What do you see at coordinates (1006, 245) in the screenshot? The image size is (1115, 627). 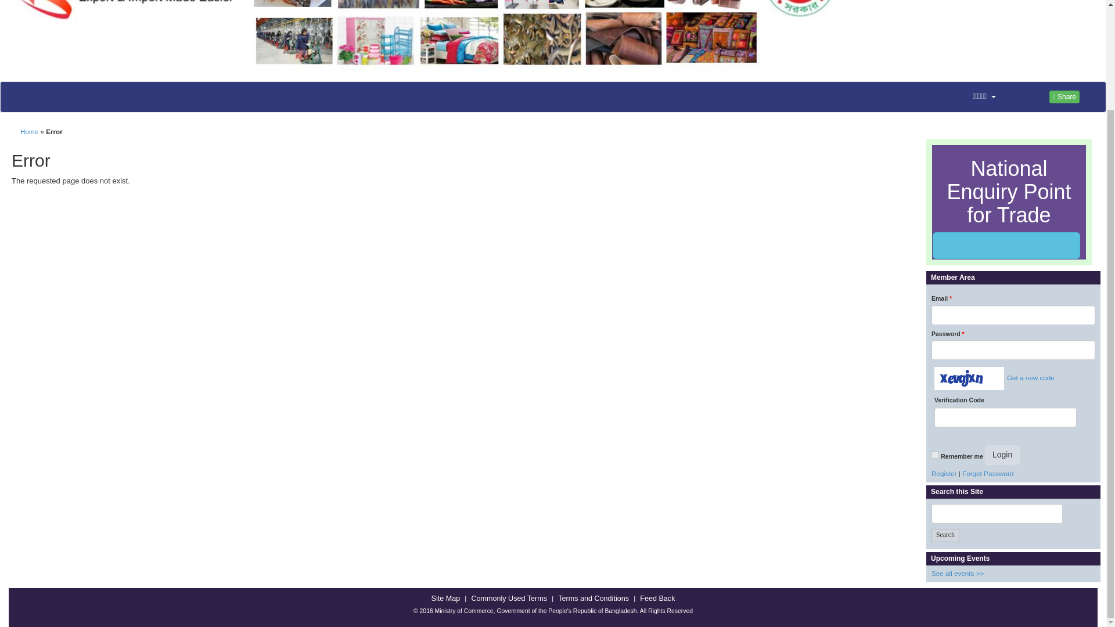 I see `Click here to submit query` at bounding box center [1006, 245].